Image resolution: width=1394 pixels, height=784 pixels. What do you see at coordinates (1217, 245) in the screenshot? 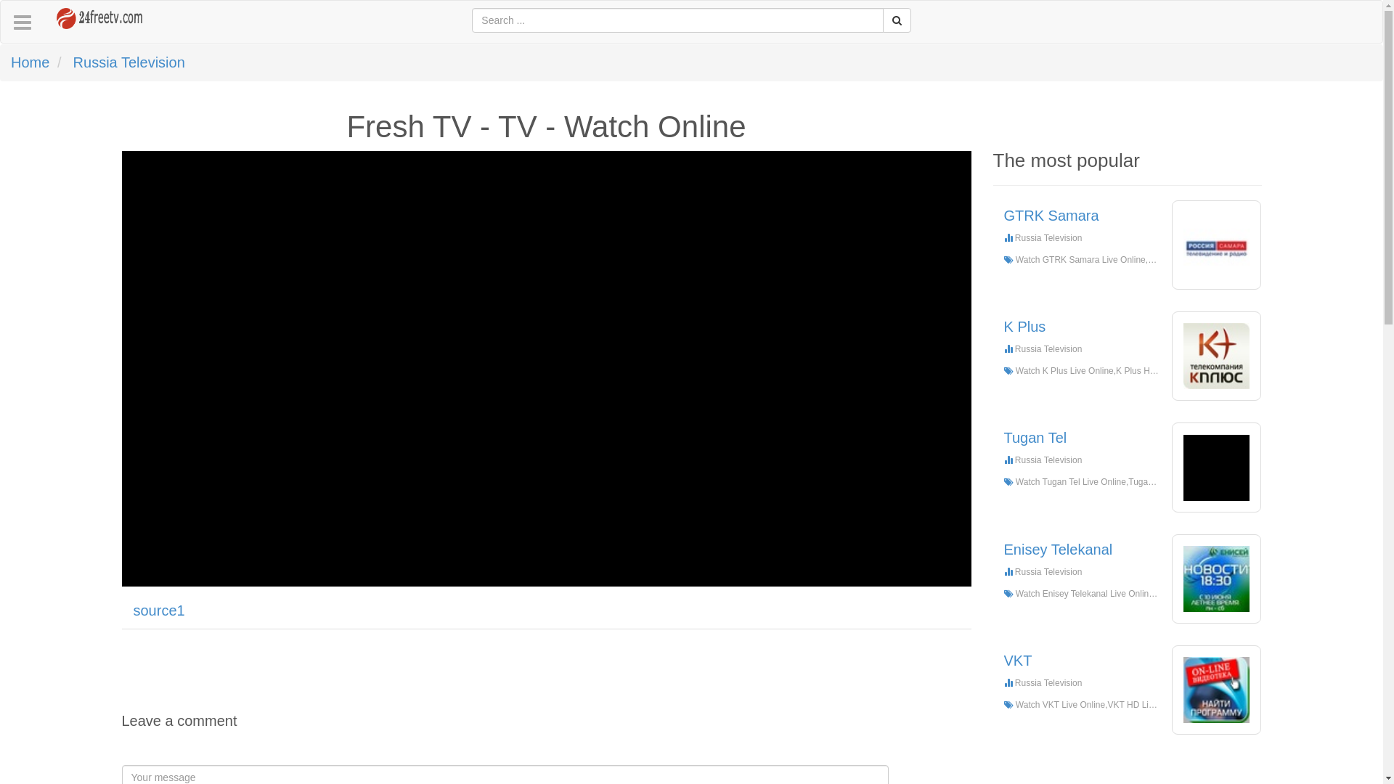
I see `GTRK Samara` at bounding box center [1217, 245].